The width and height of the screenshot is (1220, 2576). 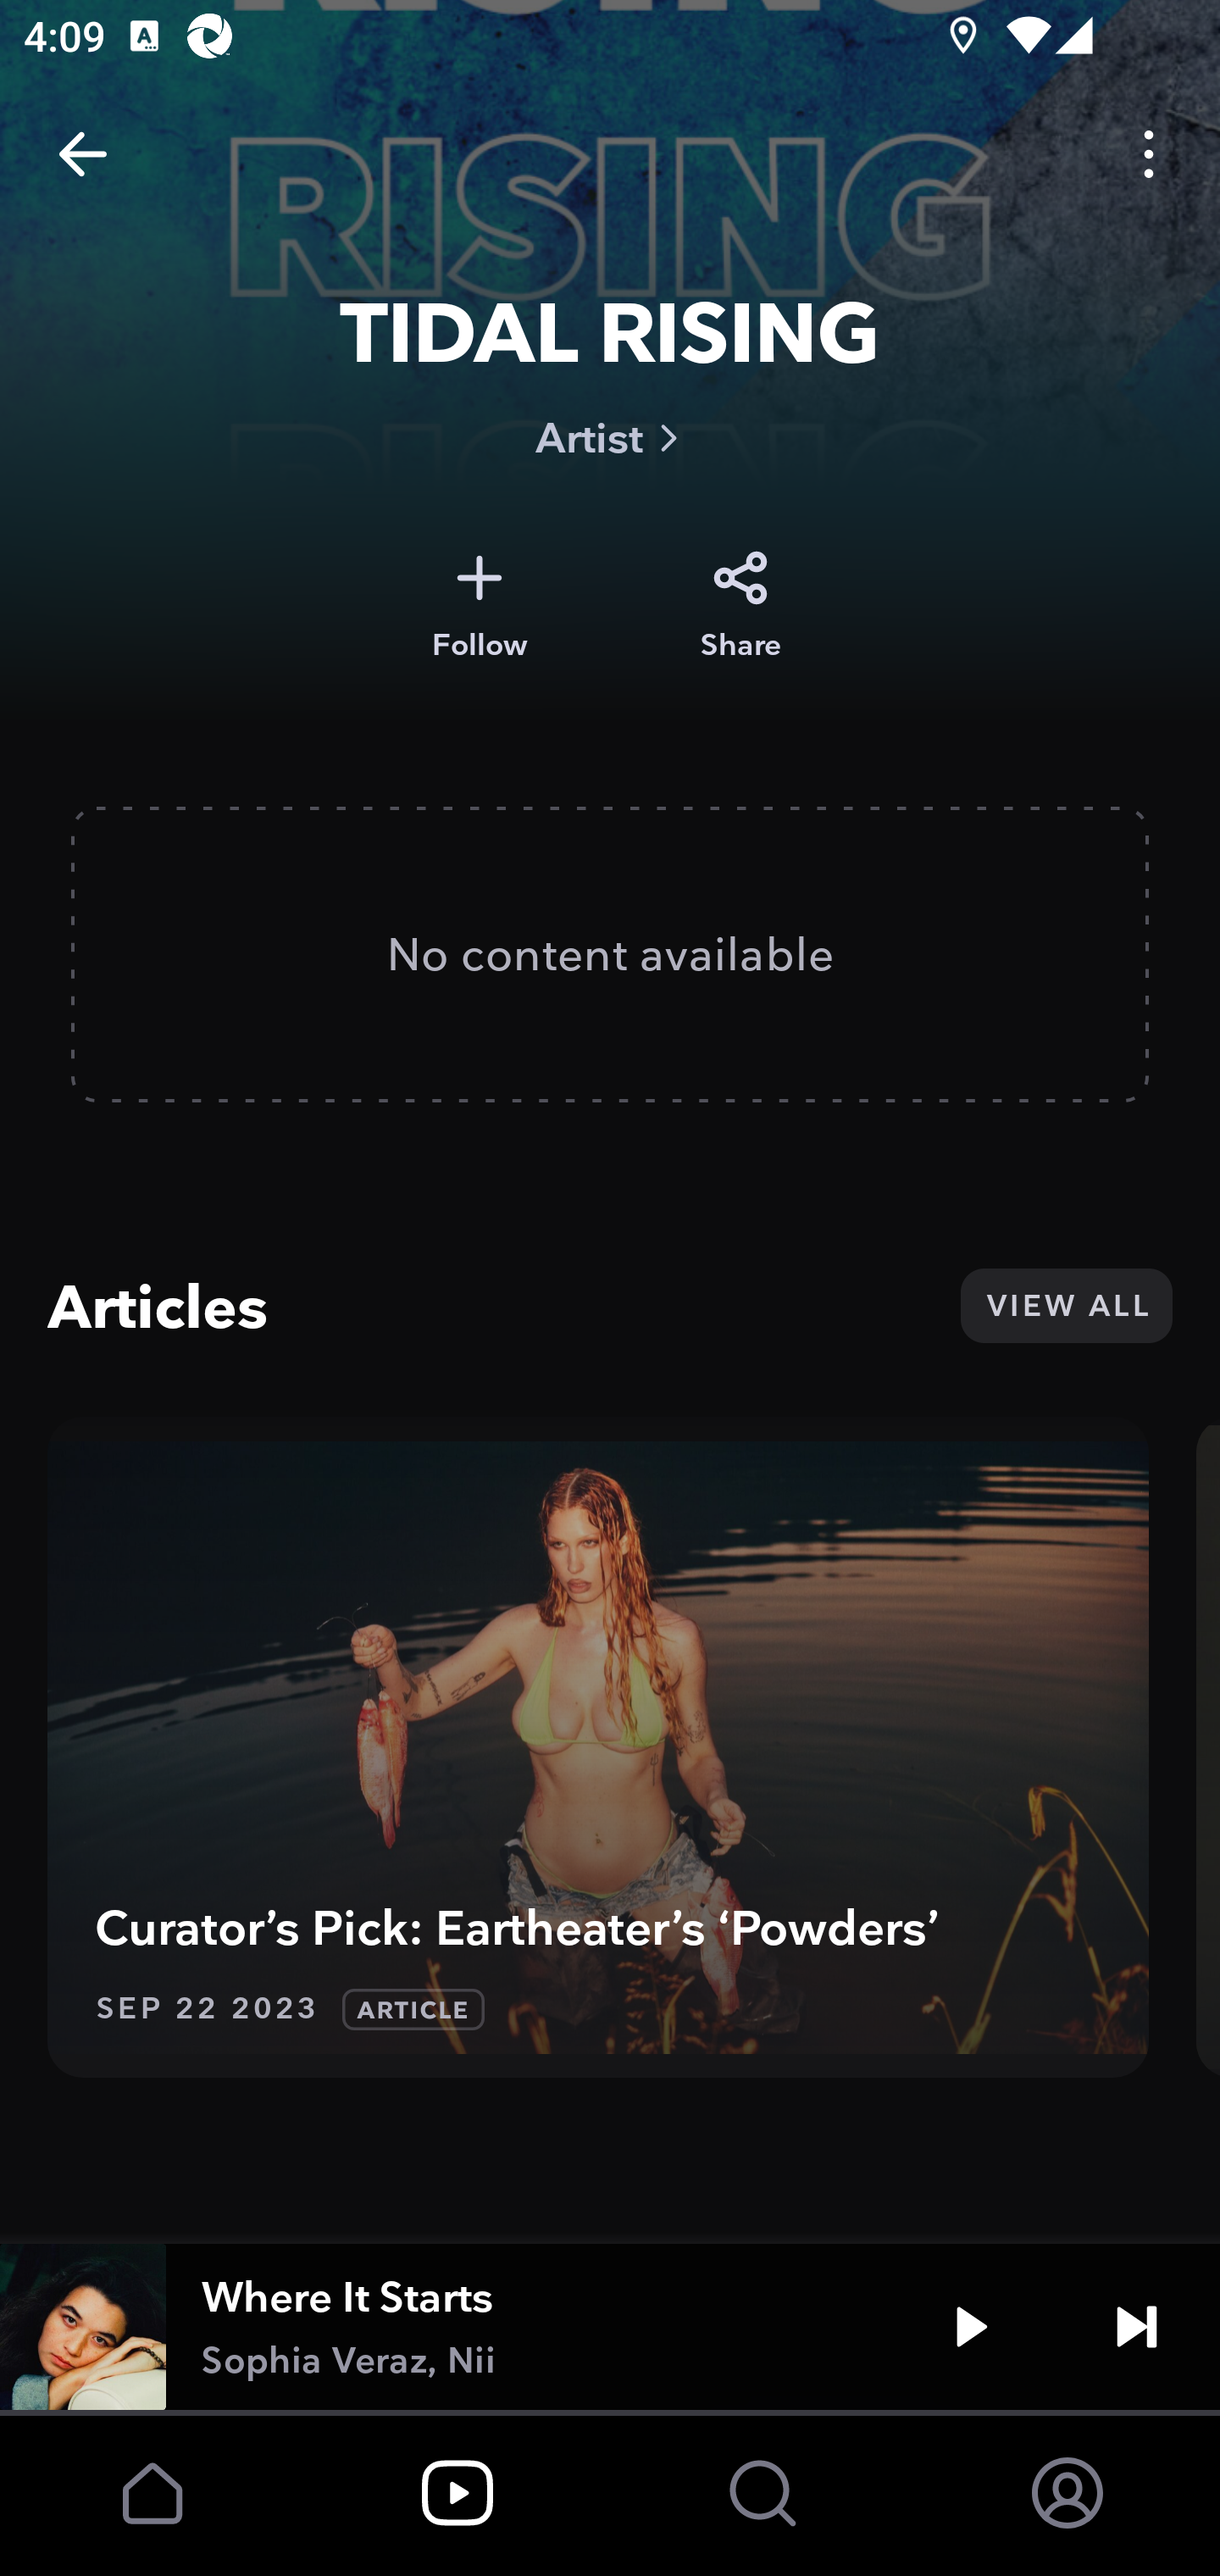 What do you see at coordinates (610, 437) in the screenshot?
I see `Artist` at bounding box center [610, 437].